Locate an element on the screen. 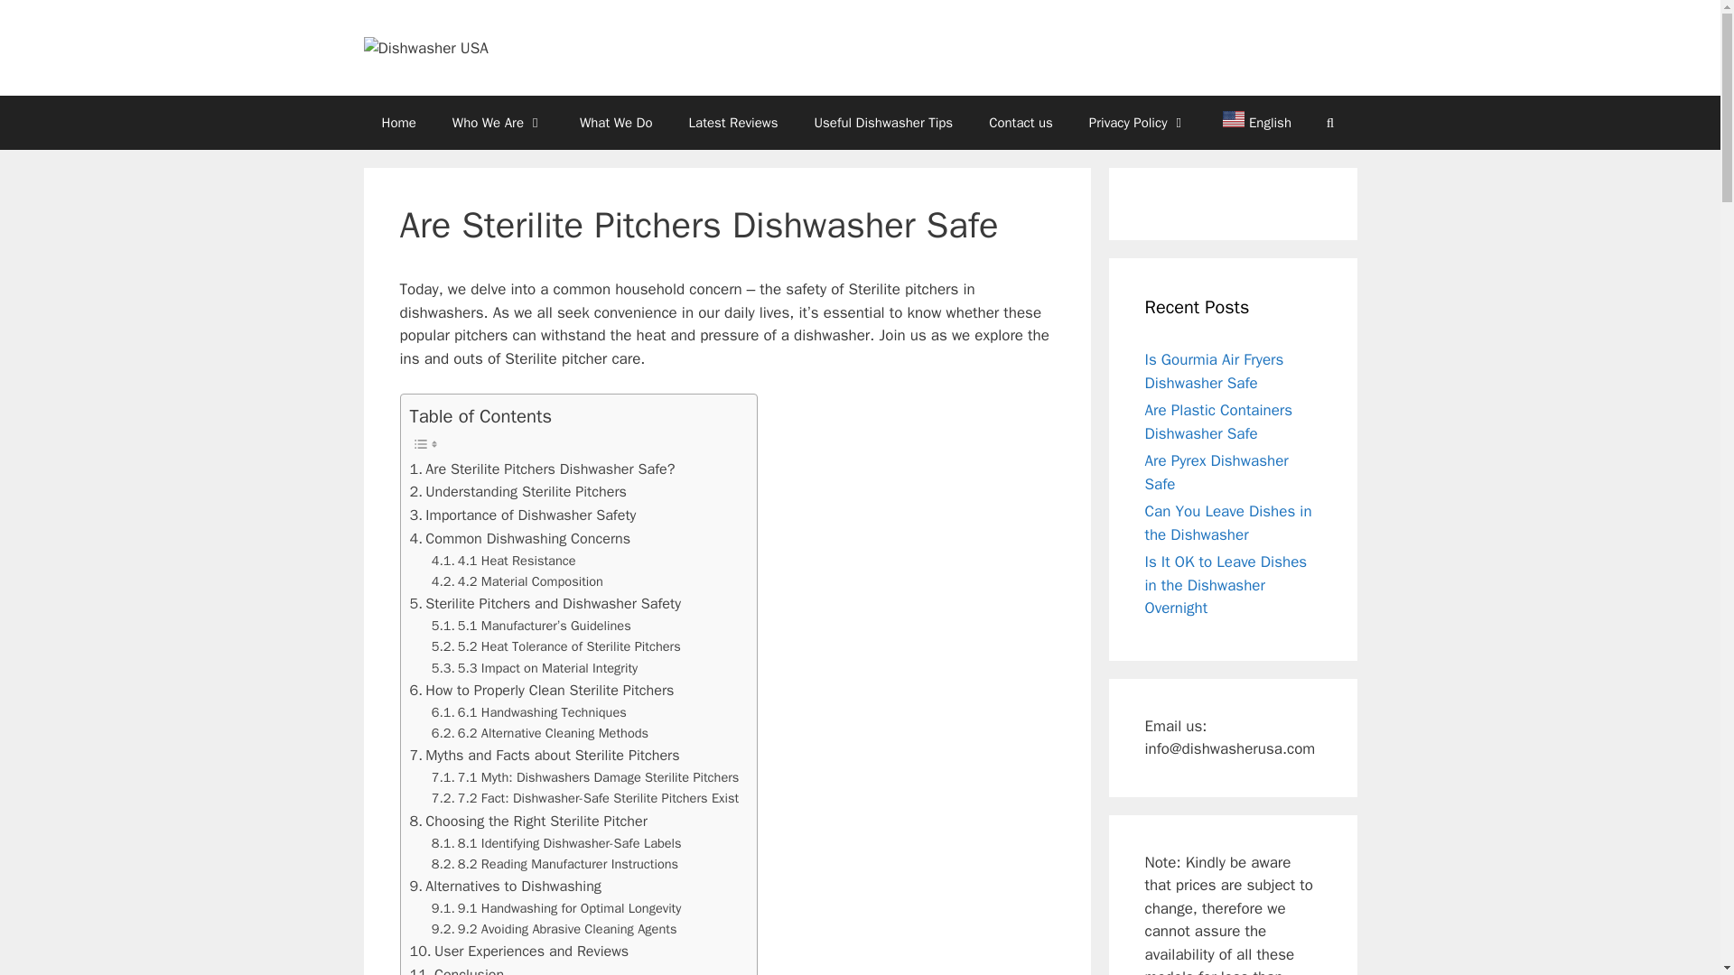 Image resolution: width=1734 pixels, height=975 pixels. 4.2 Material Composition is located at coordinates (517, 581).